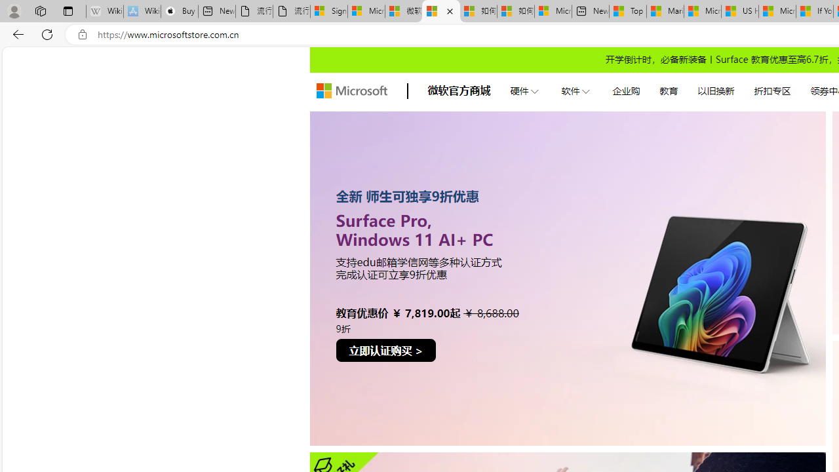 This screenshot has width=839, height=472. Describe the element at coordinates (739, 12) in the screenshot. I see `US Heat Deaths Soared To Record High Last Year` at that location.